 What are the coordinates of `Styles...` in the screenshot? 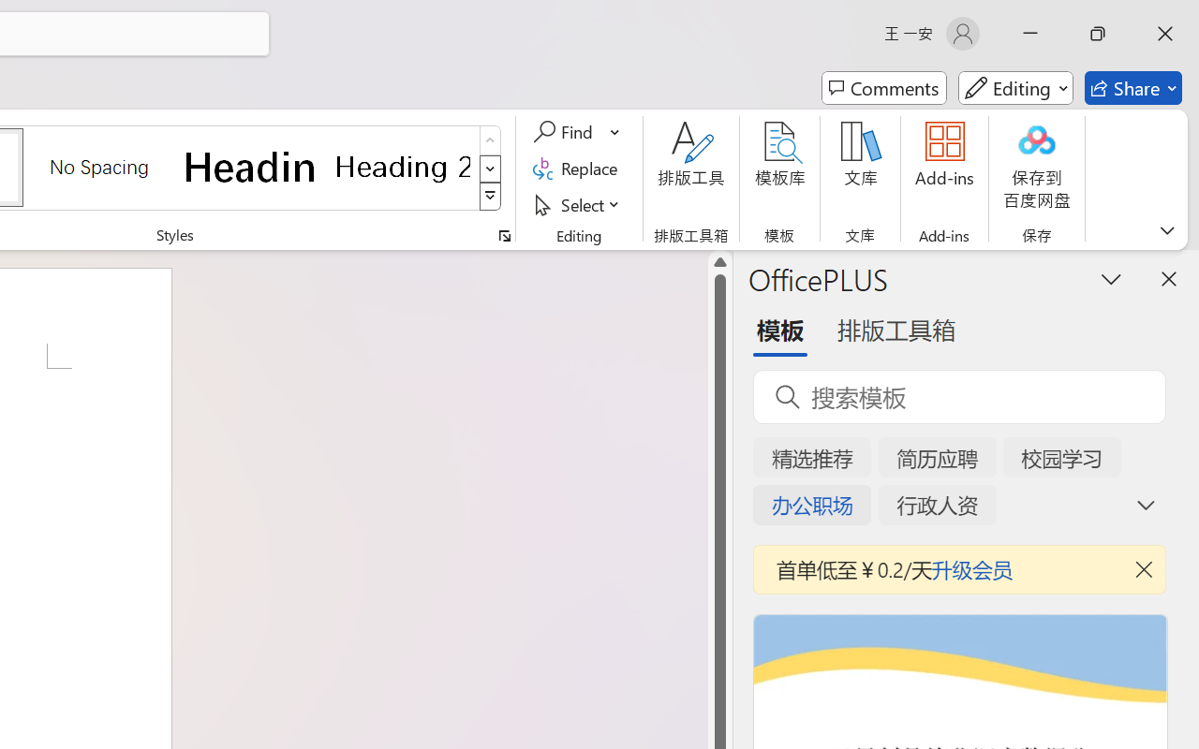 It's located at (504, 236).